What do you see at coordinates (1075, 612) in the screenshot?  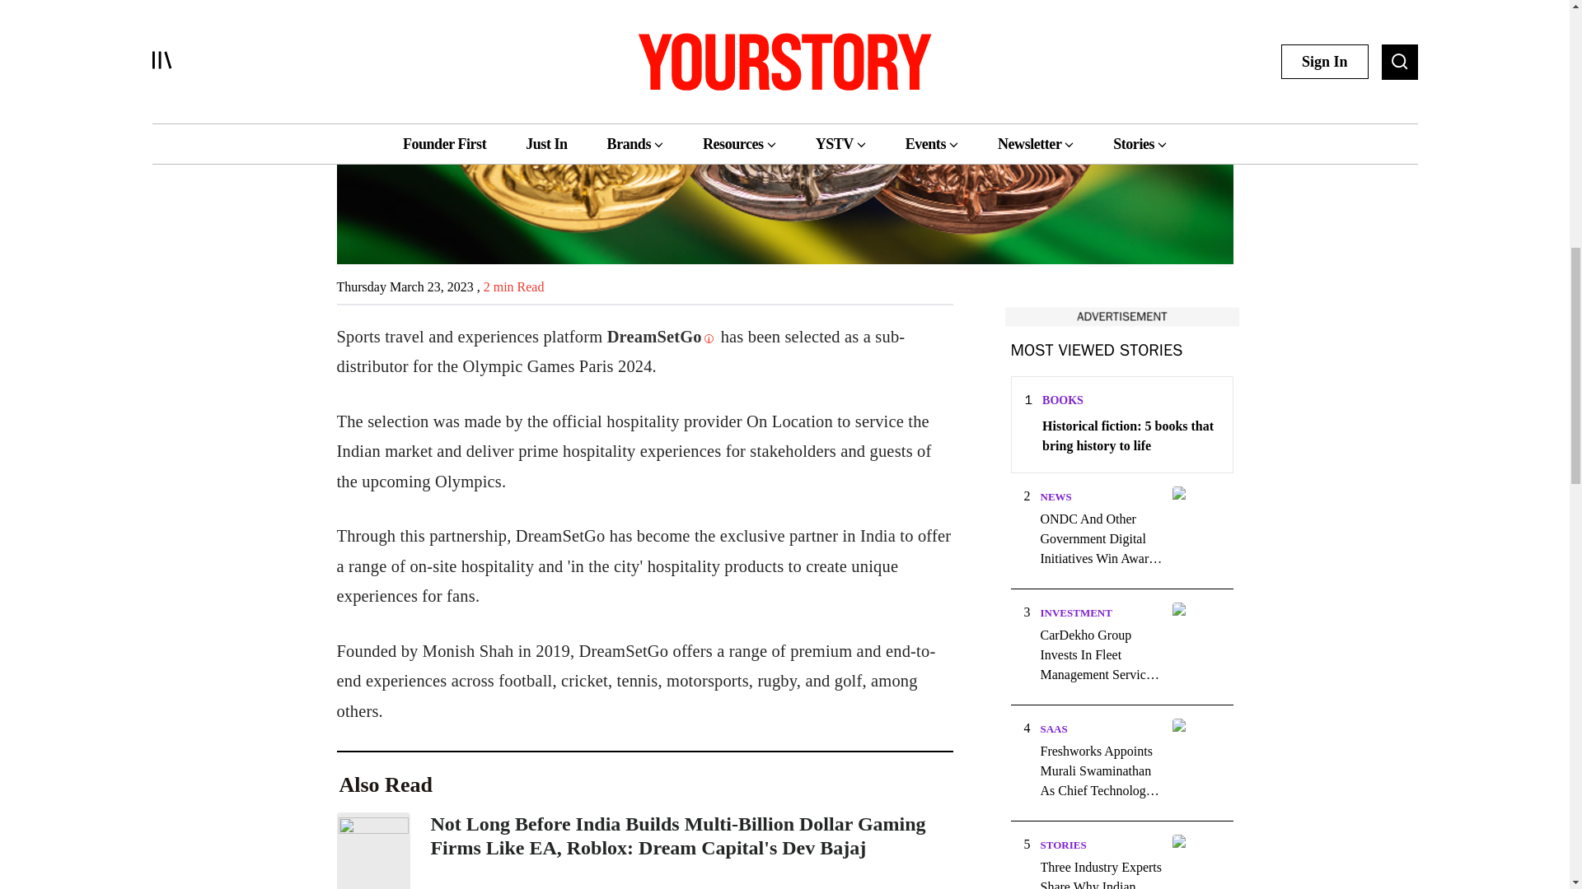 I see `INVESTMENT` at bounding box center [1075, 612].